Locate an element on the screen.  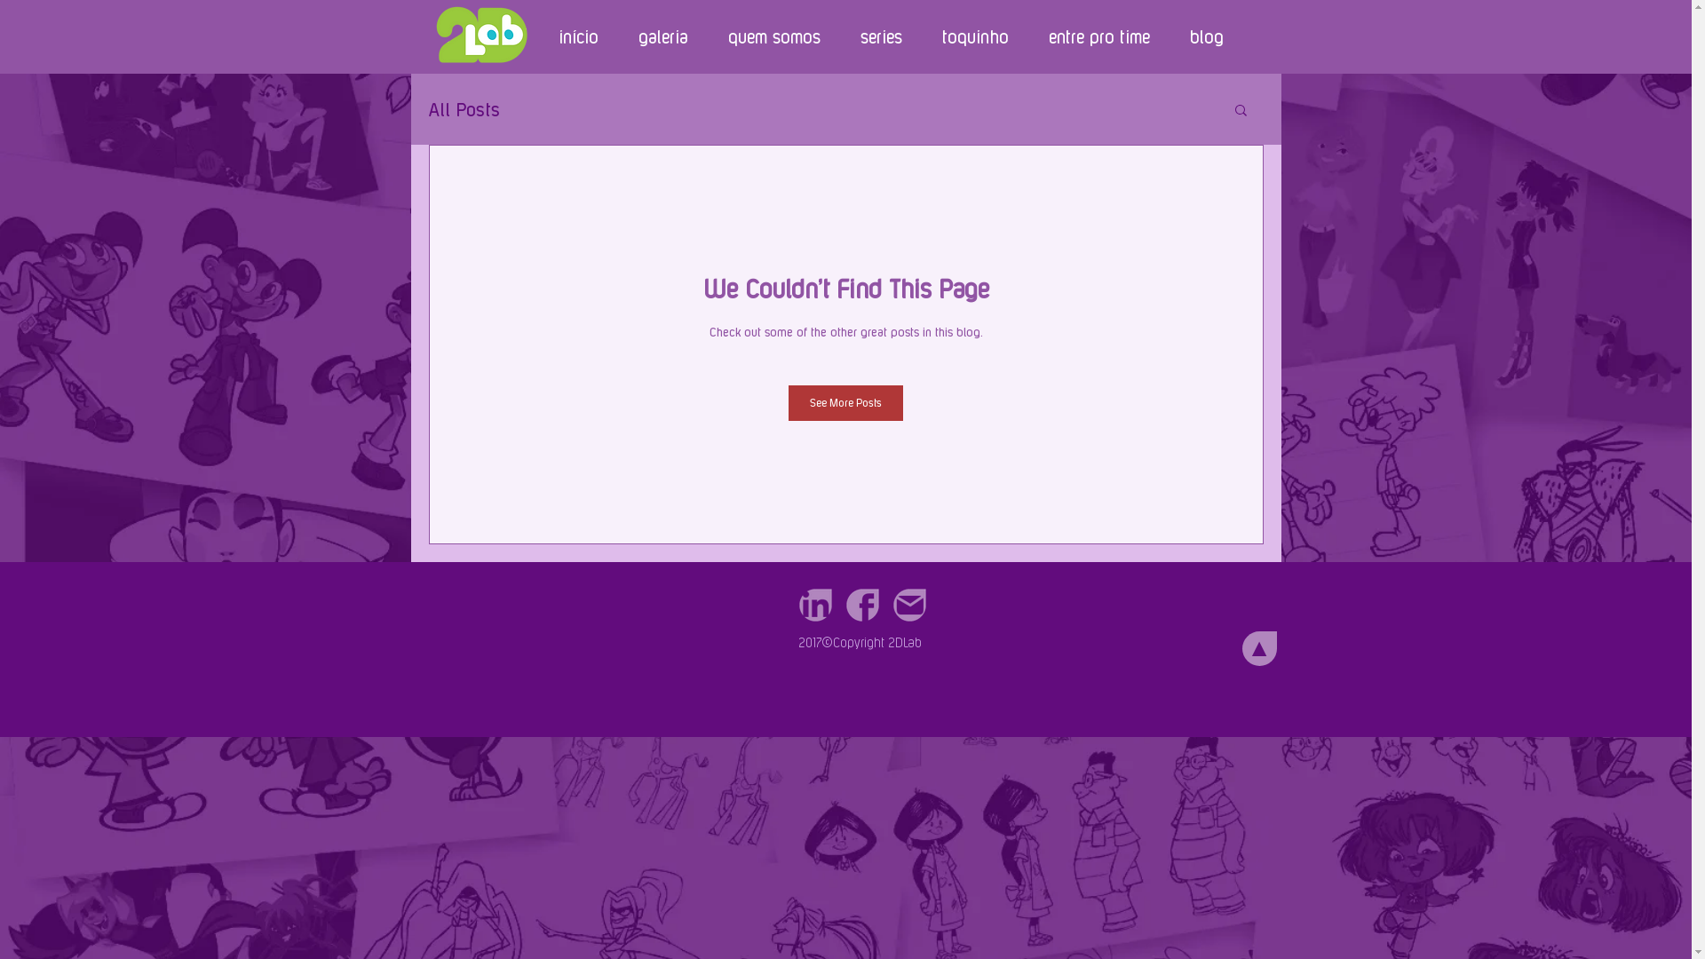
All Posts is located at coordinates (464, 109).